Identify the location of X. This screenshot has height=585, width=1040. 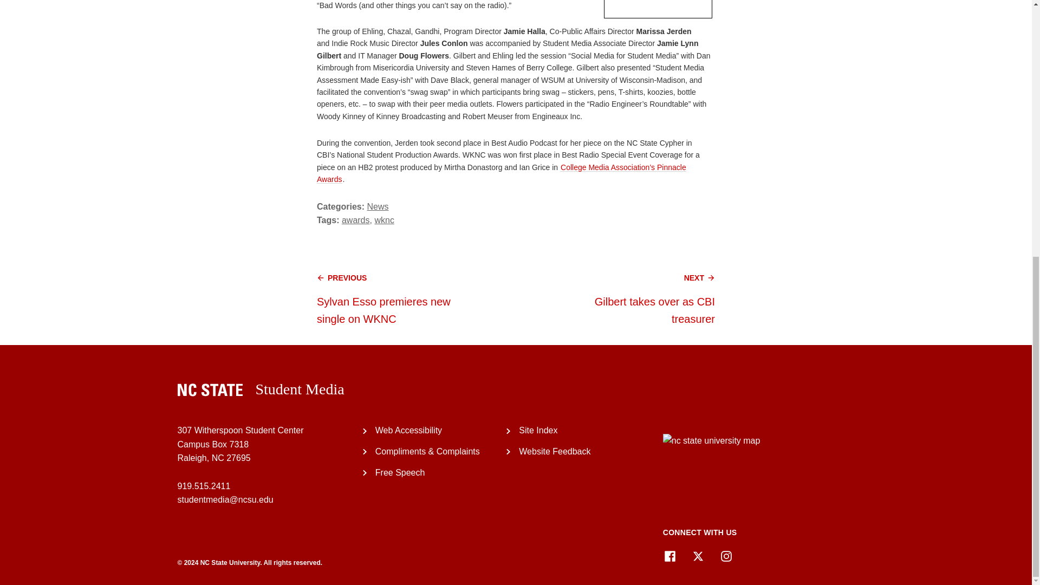
(698, 556).